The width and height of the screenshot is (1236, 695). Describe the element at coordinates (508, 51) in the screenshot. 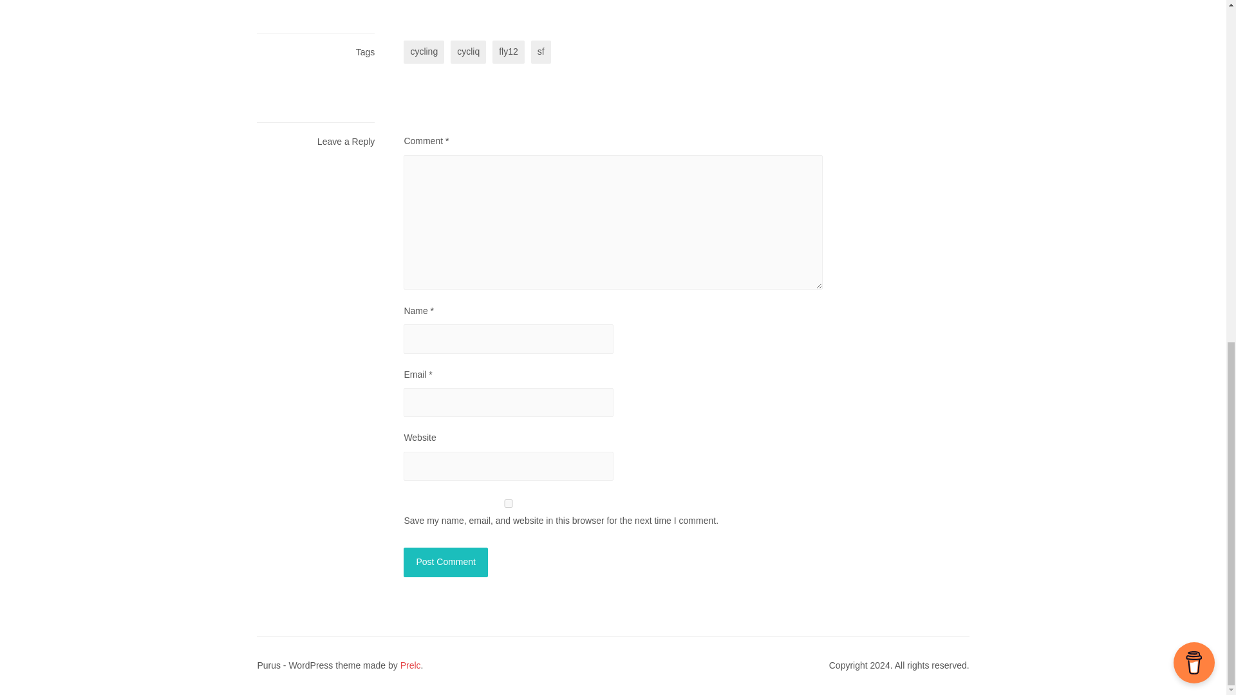

I see `fly12` at that location.